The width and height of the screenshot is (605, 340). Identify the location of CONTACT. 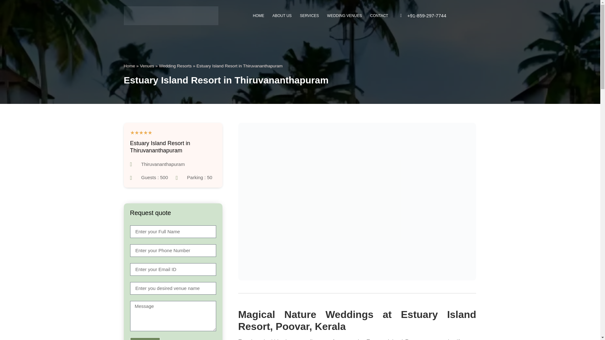
(379, 16).